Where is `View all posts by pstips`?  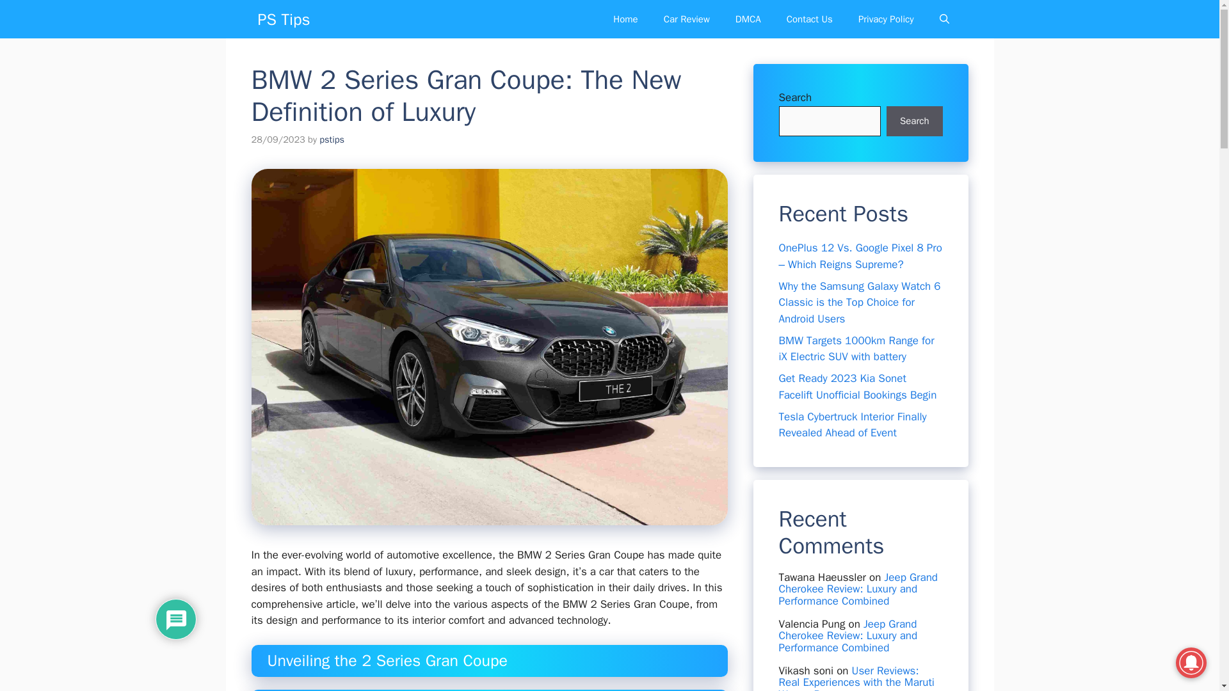
View all posts by pstips is located at coordinates (332, 139).